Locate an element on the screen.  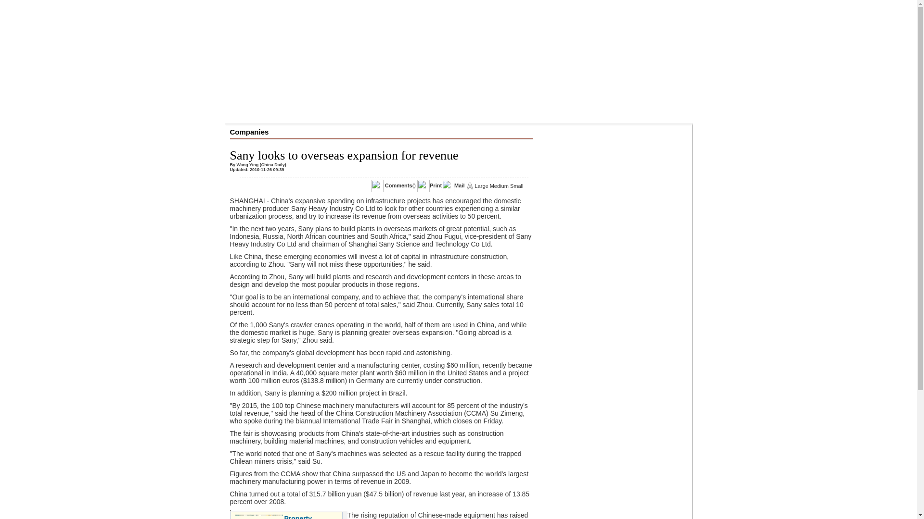
Mail is located at coordinates (459, 185).